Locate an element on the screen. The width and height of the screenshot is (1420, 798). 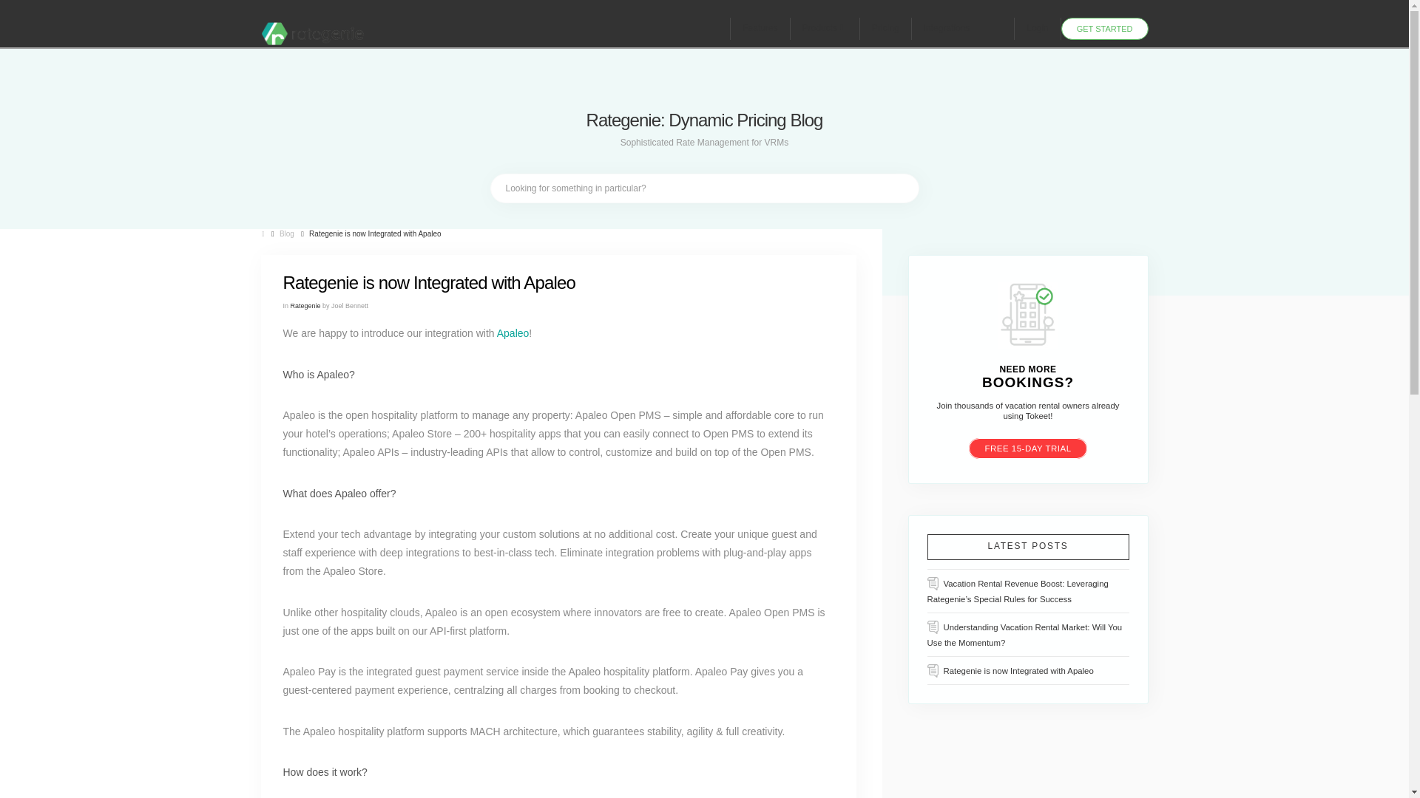
FREE 15-DAY TRIAL is located at coordinates (1027, 448).